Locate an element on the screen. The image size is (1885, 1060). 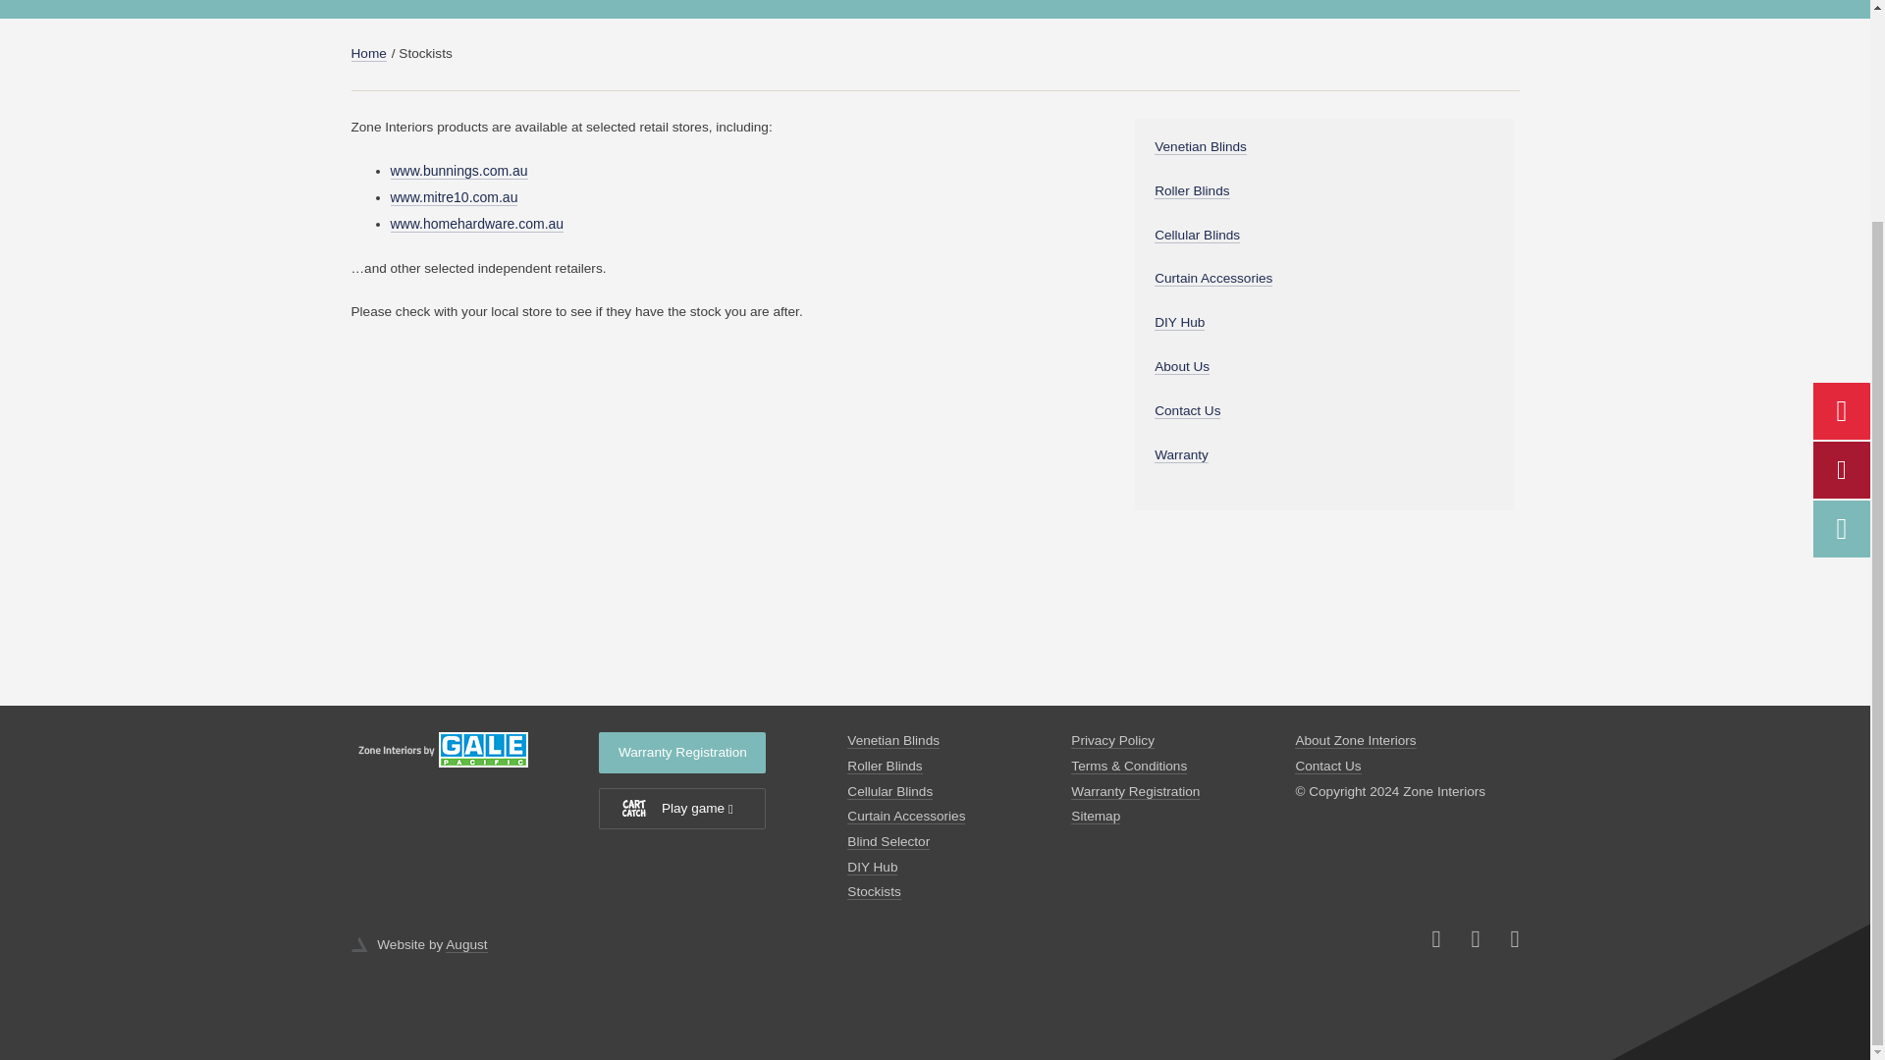
www.bunnings.com.au is located at coordinates (458, 171).